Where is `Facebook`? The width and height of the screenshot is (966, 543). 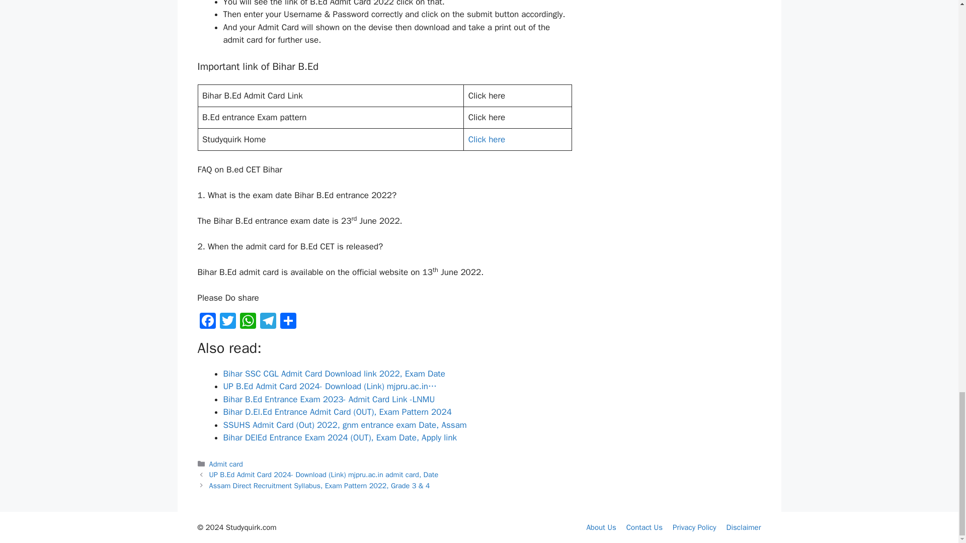 Facebook is located at coordinates (207, 322).